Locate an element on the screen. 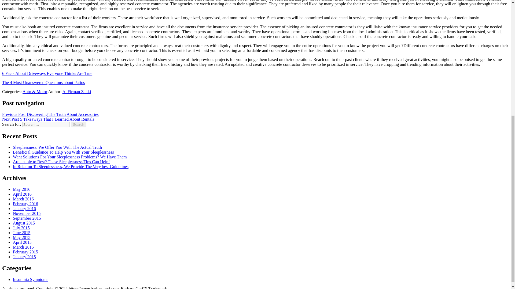 This screenshot has width=515, height=289. February 2015 is located at coordinates (25, 252).